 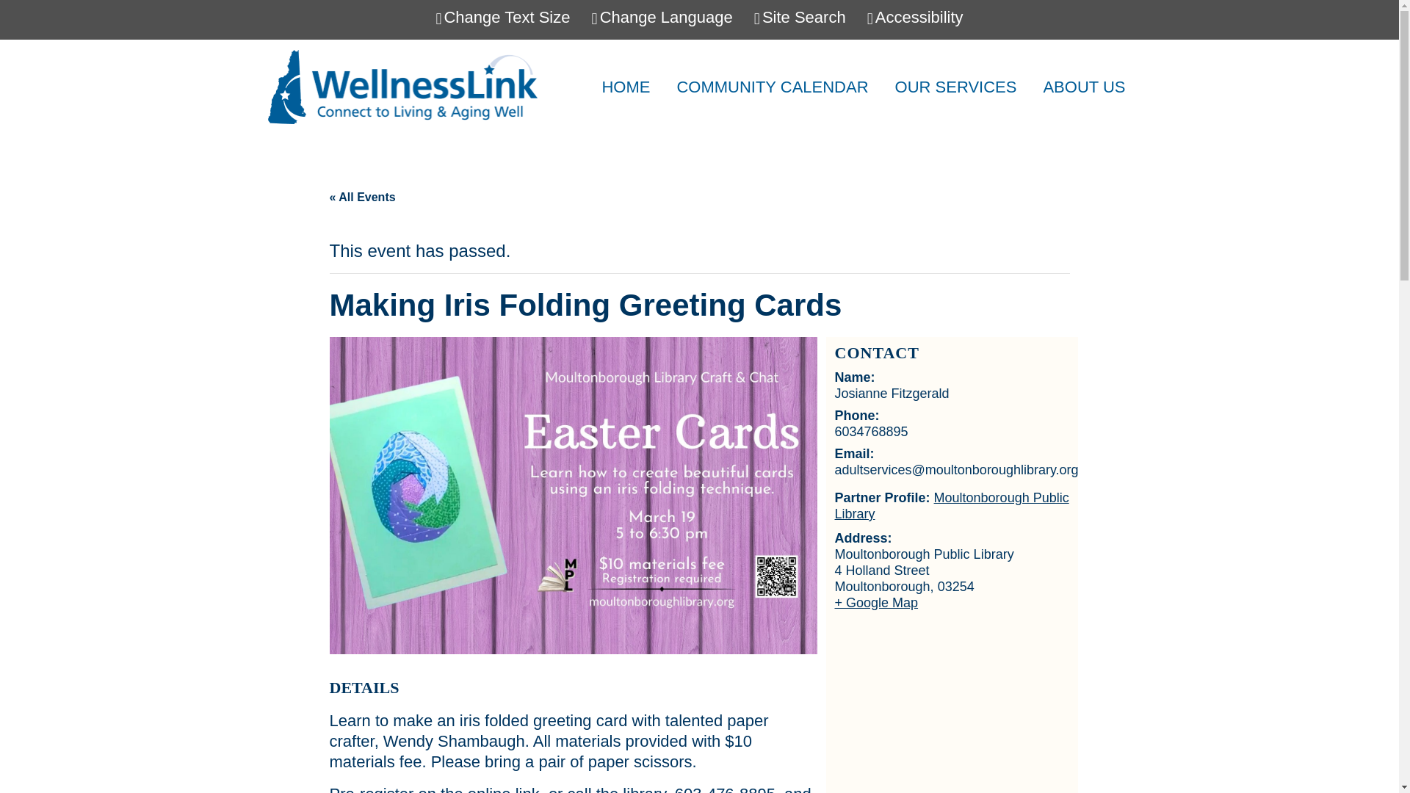 I want to click on Site Search, so click(x=800, y=16).